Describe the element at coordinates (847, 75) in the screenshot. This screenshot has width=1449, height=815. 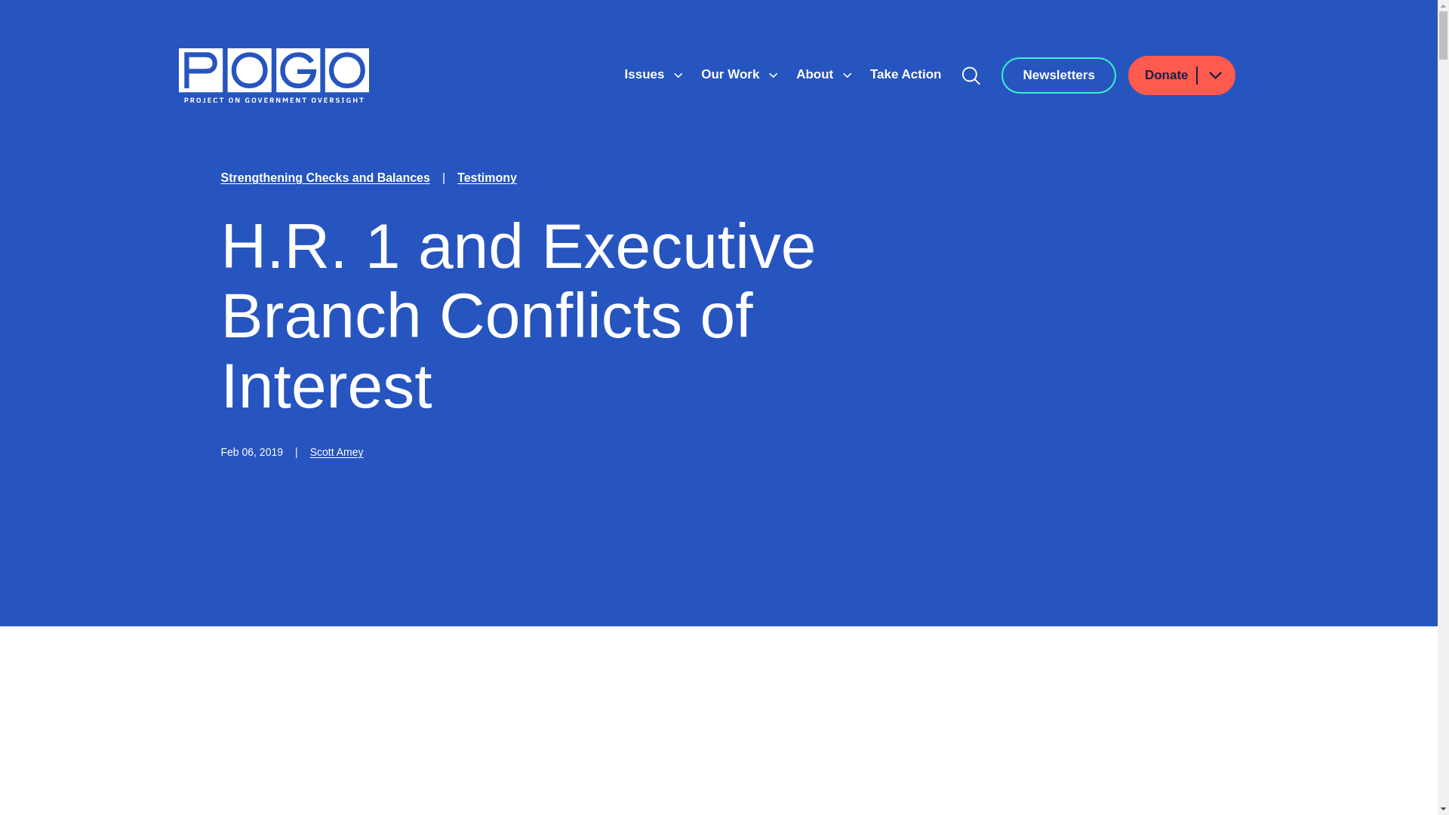
I see `Show submenu for About` at that location.